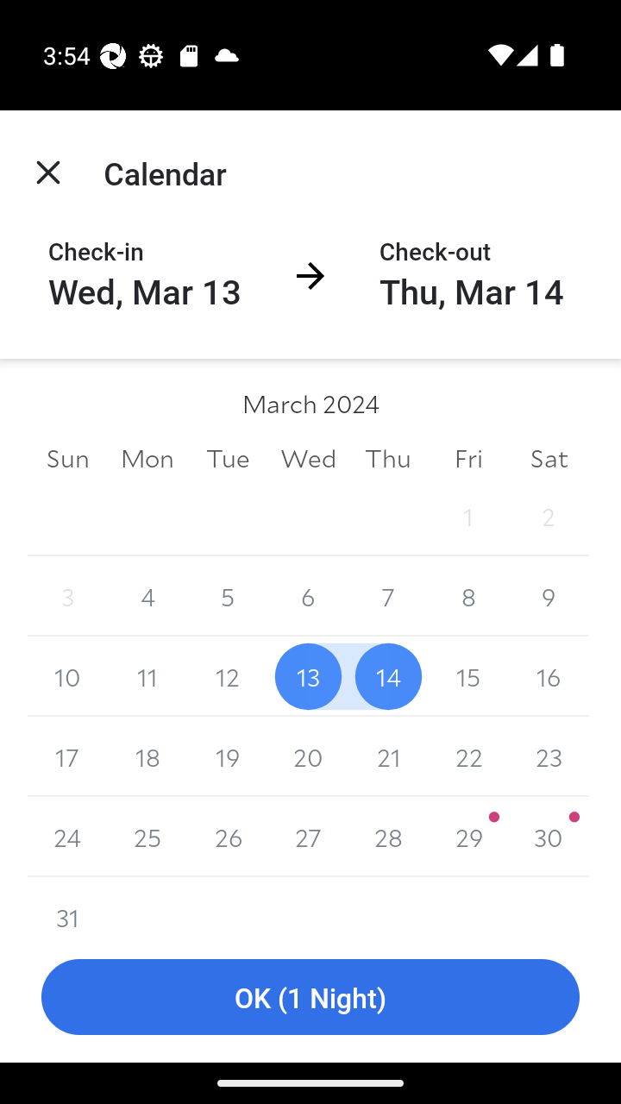 The image size is (621, 1104). I want to click on 31 31 March 2024, so click(67, 904).